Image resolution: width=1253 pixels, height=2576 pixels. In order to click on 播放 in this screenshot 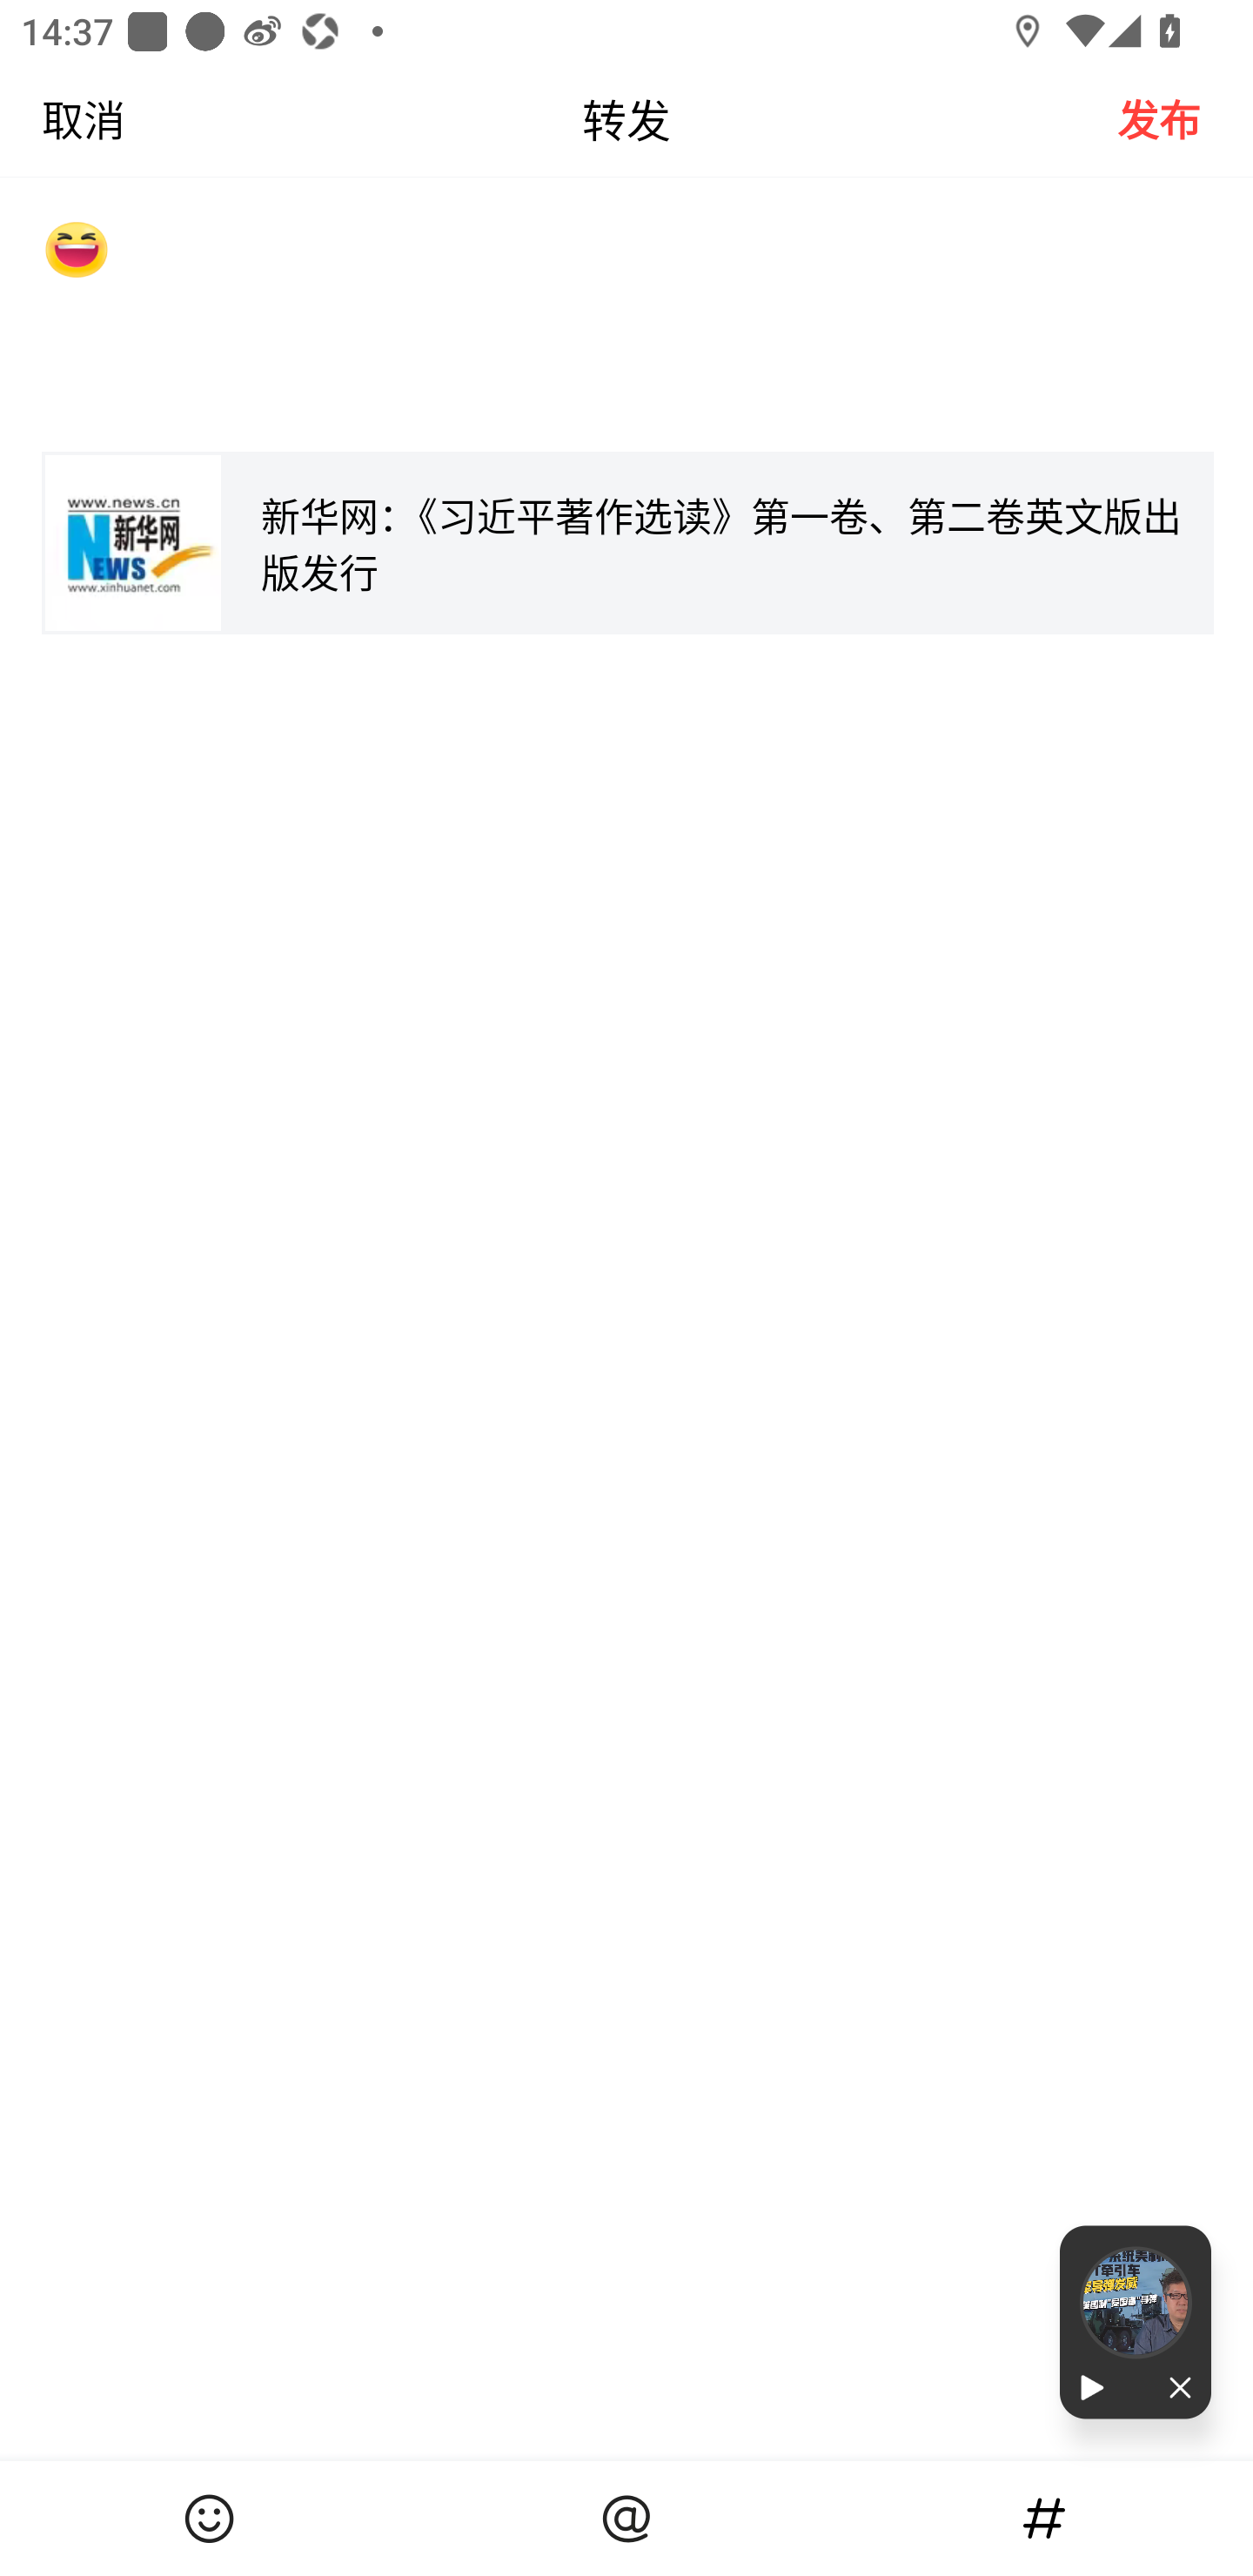, I will do `click(1097, 2389)`.